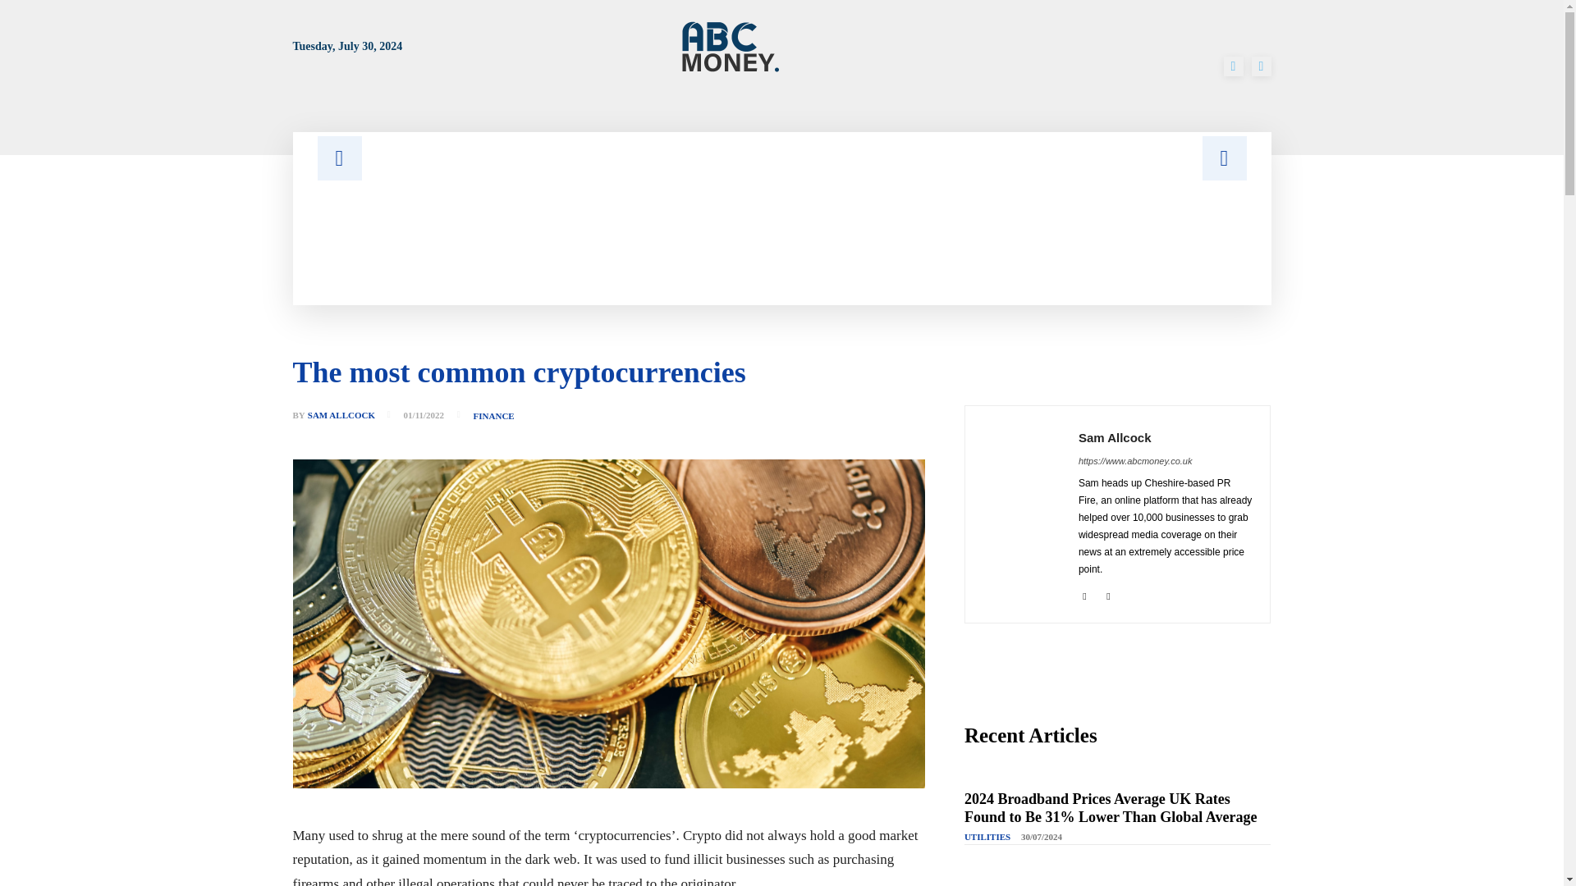  Describe the element at coordinates (1083, 594) in the screenshot. I see `Linkedin` at that location.